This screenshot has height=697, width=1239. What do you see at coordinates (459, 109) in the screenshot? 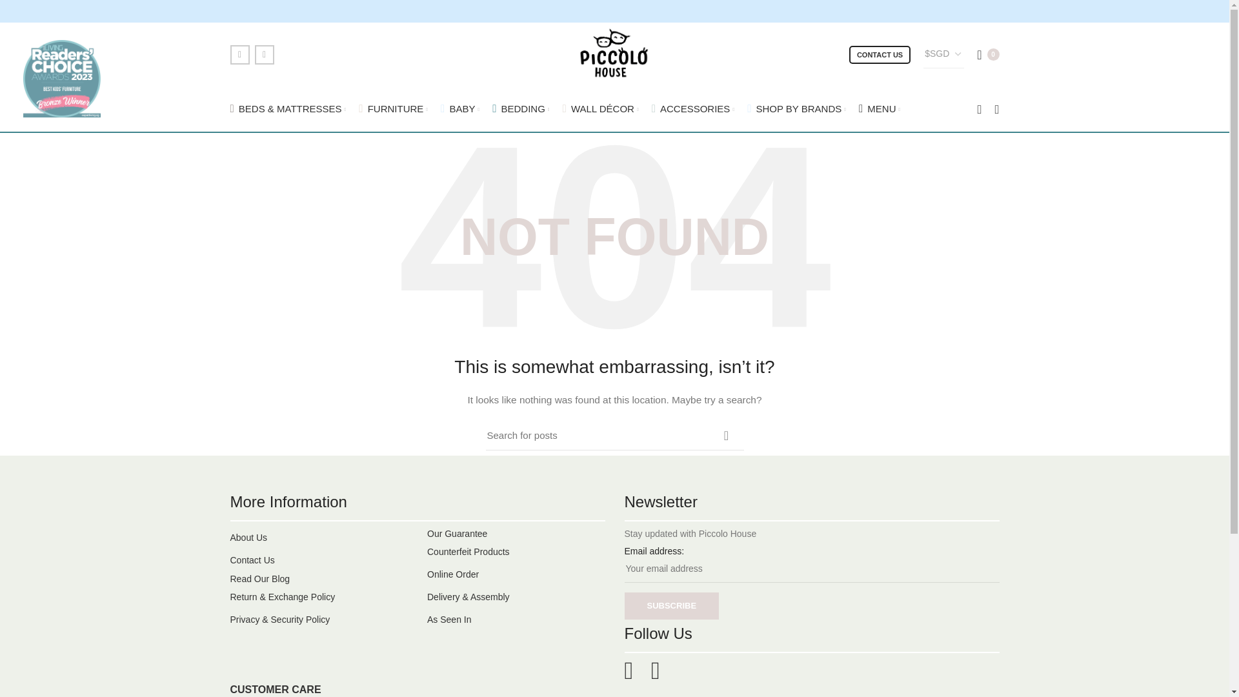
I see `BABY` at bounding box center [459, 109].